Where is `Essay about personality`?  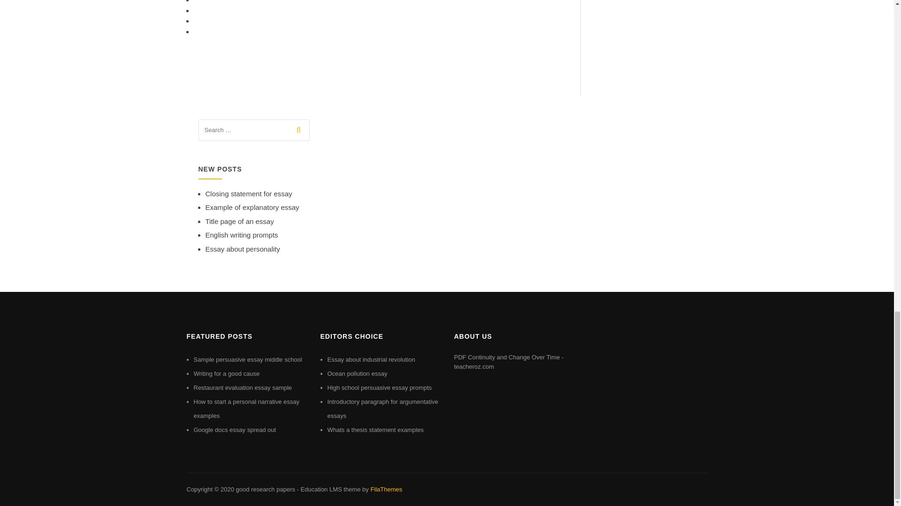
Essay about personality is located at coordinates (243, 249).